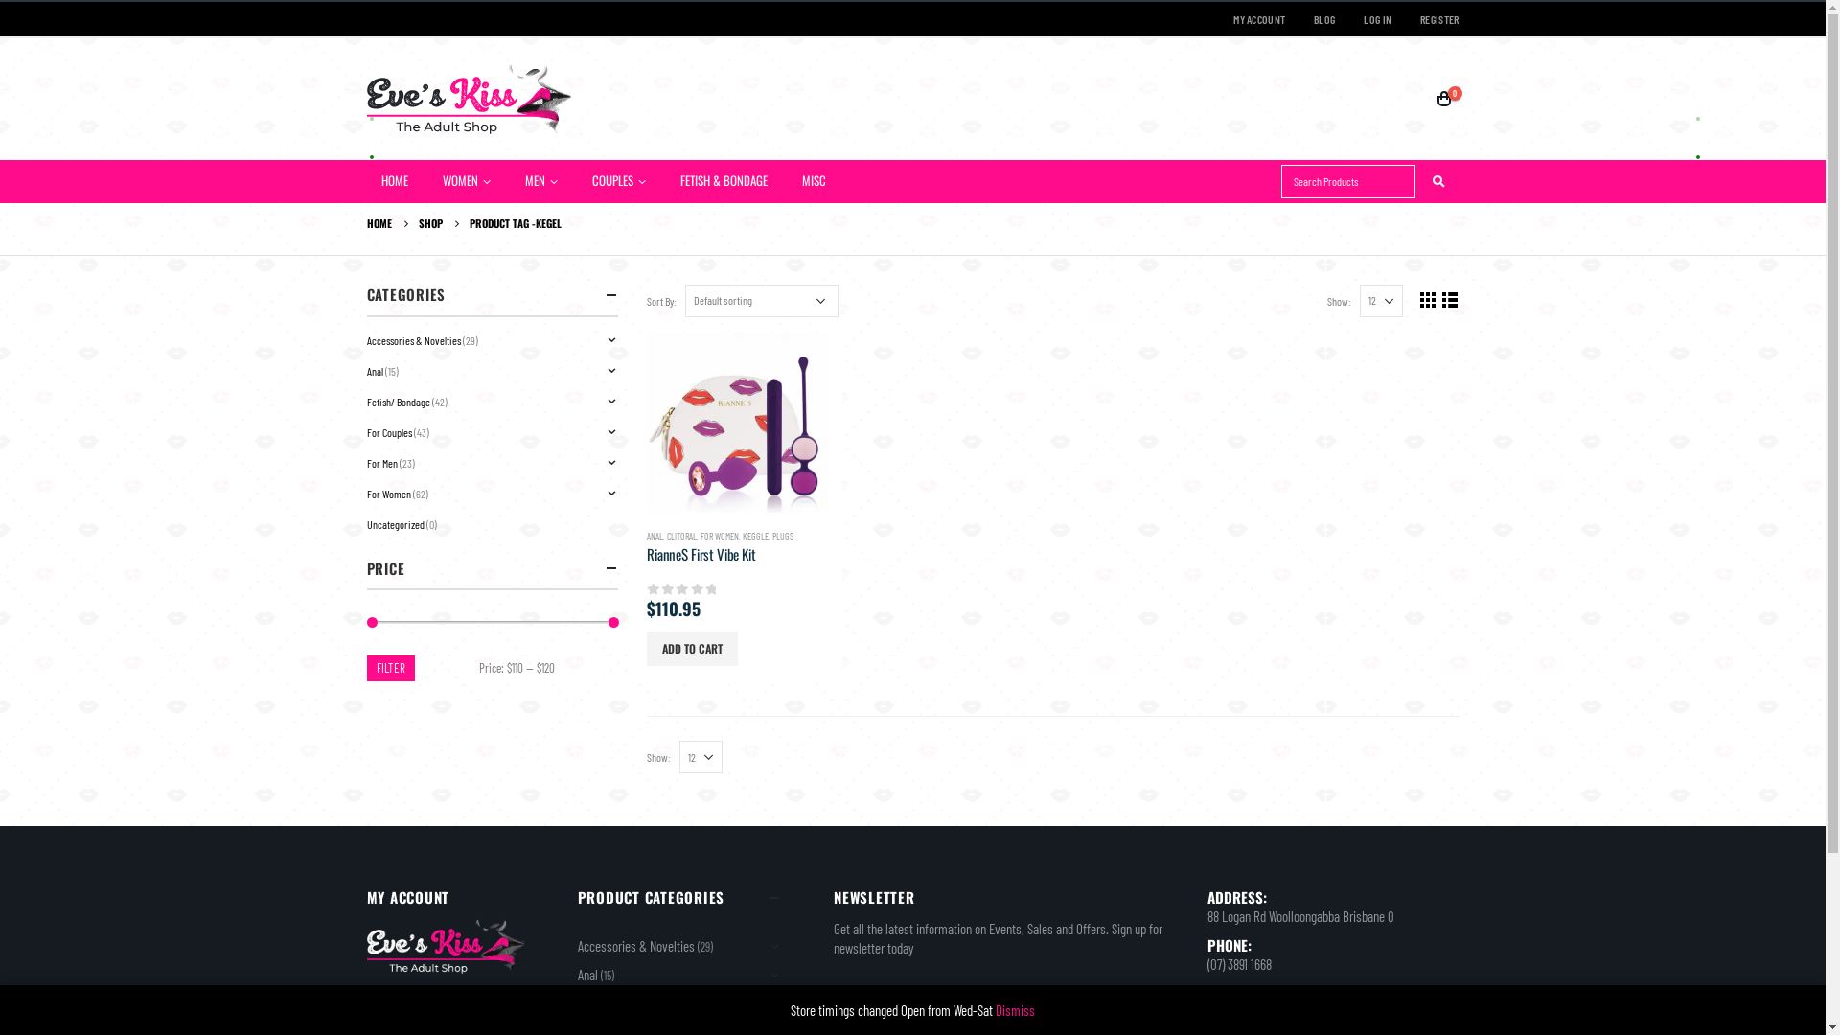 This screenshot has width=1840, height=1035. Describe the element at coordinates (469, 100) in the screenshot. I see `Eveskiss Adult Shop - Brisbane` at that location.